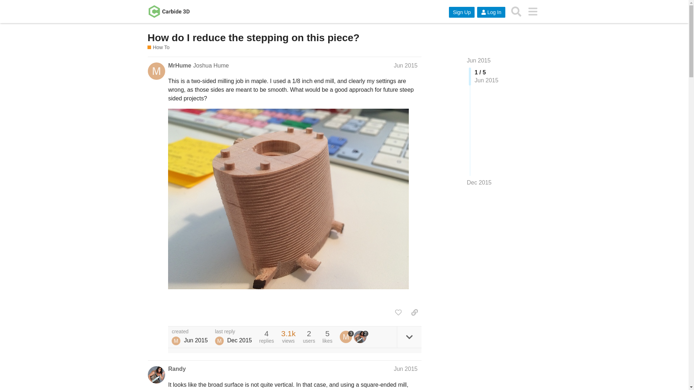 This screenshot has width=694, height=390. What do you see at coordinates (479, 60) in the screenshot?
I see `Jump to the first post` at bounding box center [479, 60].